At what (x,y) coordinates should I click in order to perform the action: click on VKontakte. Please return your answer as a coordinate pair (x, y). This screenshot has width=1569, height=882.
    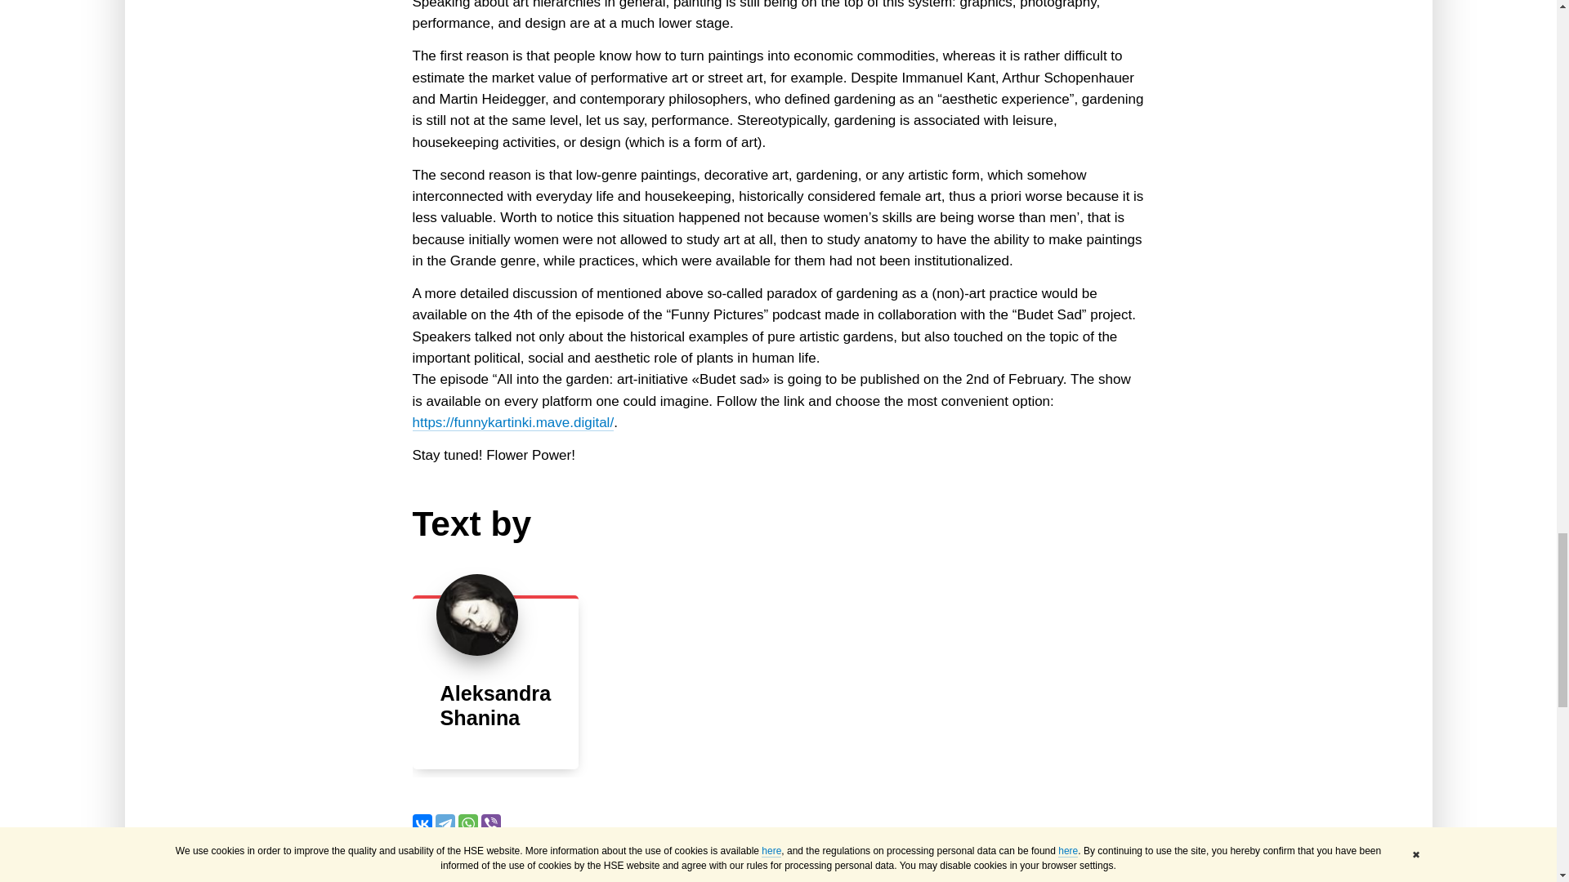
    Looking at the image, I should click on (422, 823).